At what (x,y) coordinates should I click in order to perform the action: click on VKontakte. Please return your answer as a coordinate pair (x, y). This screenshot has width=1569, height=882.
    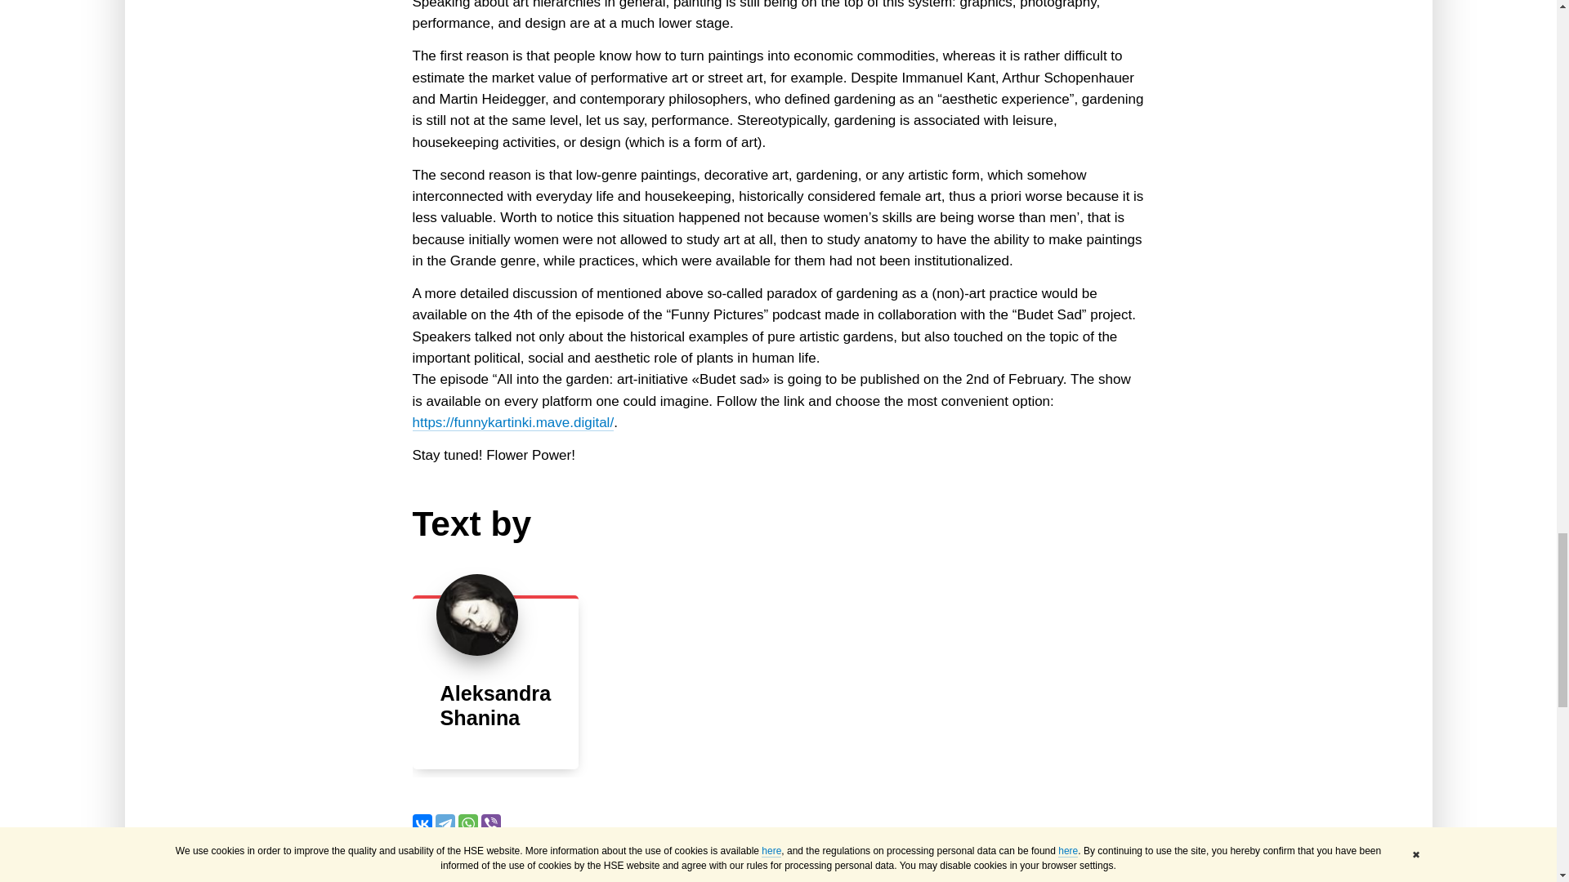
    Looking at the image, I should click on (422, 823).